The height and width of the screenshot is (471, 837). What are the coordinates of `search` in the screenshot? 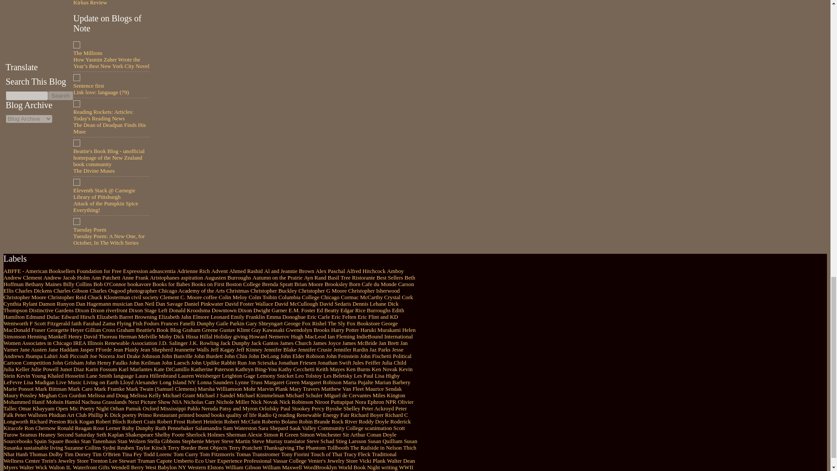 It's located at (27, 96).